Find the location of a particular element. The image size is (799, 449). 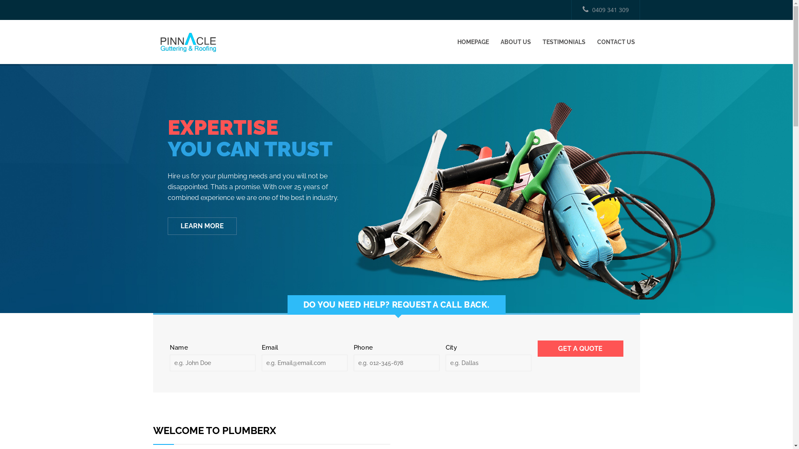

CONTACT US is located at coordinates (616, 42).